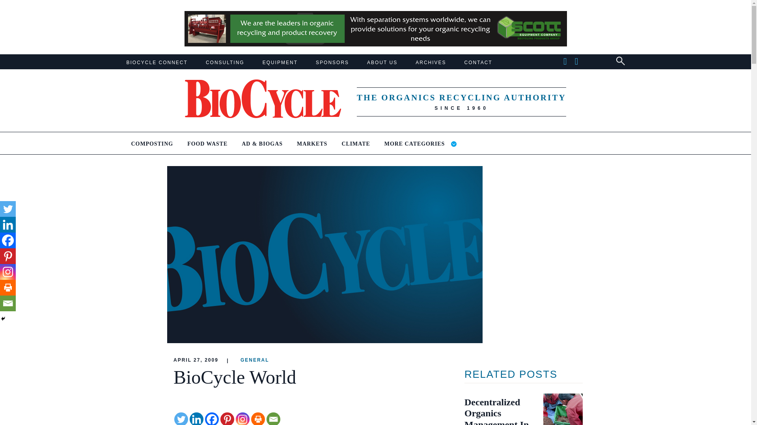 The height and width of the screenshot is (425, 757). Describe the element at coordinates (280, 63) in the screenshot. I see `EQUIPMENT` at that location.